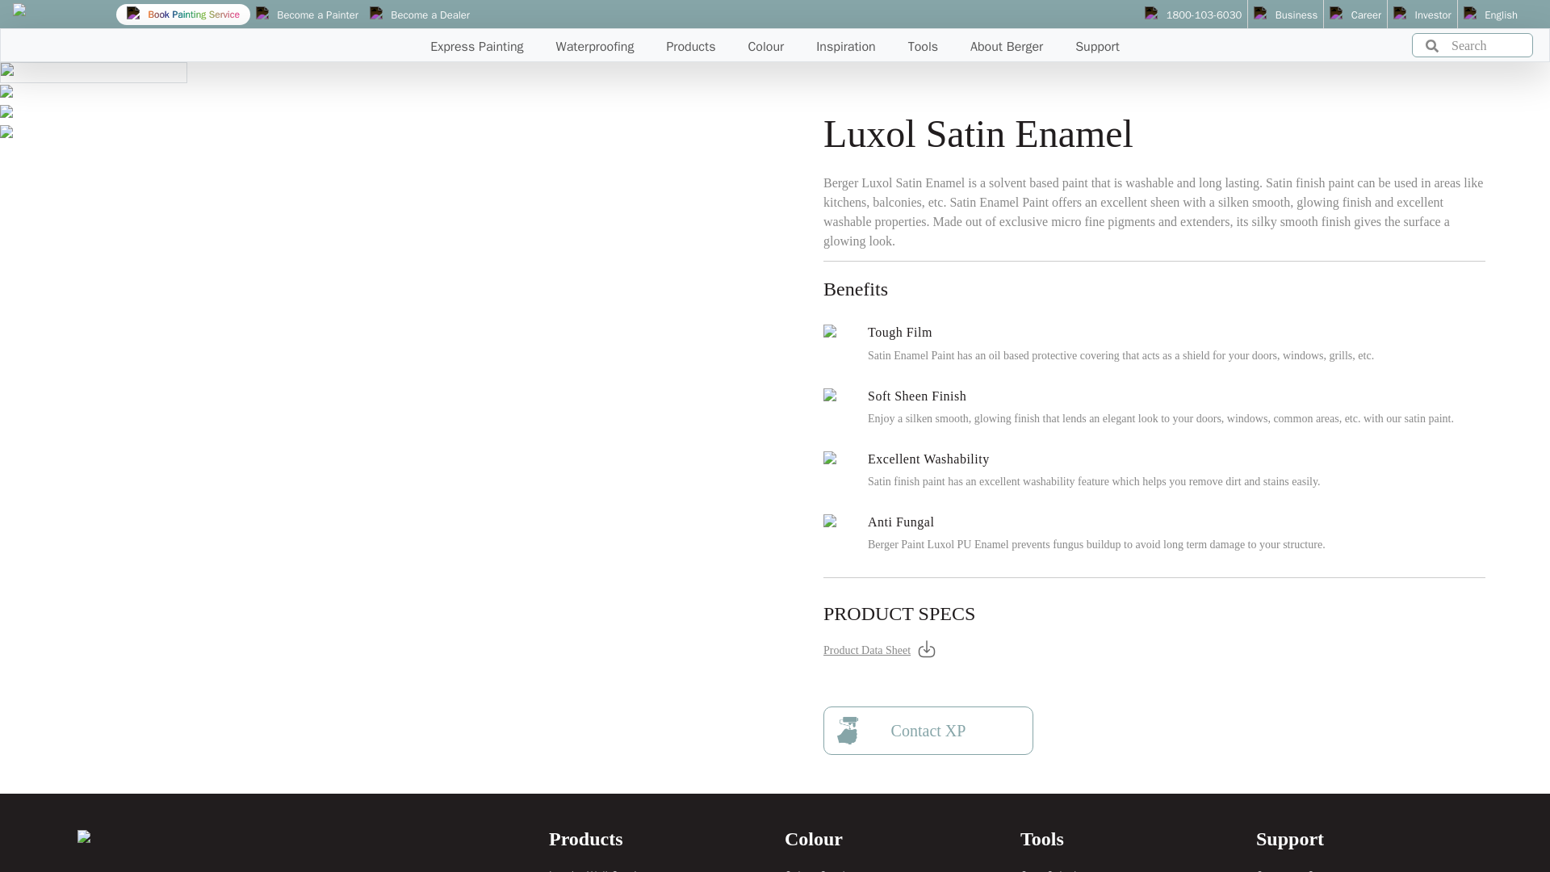 The height and width of the screenshot is (872, 1550). What do you see at coordinates (827, 870) in the screenshot?
I see `Colour Catalogue` at bounding box center [827, 870].